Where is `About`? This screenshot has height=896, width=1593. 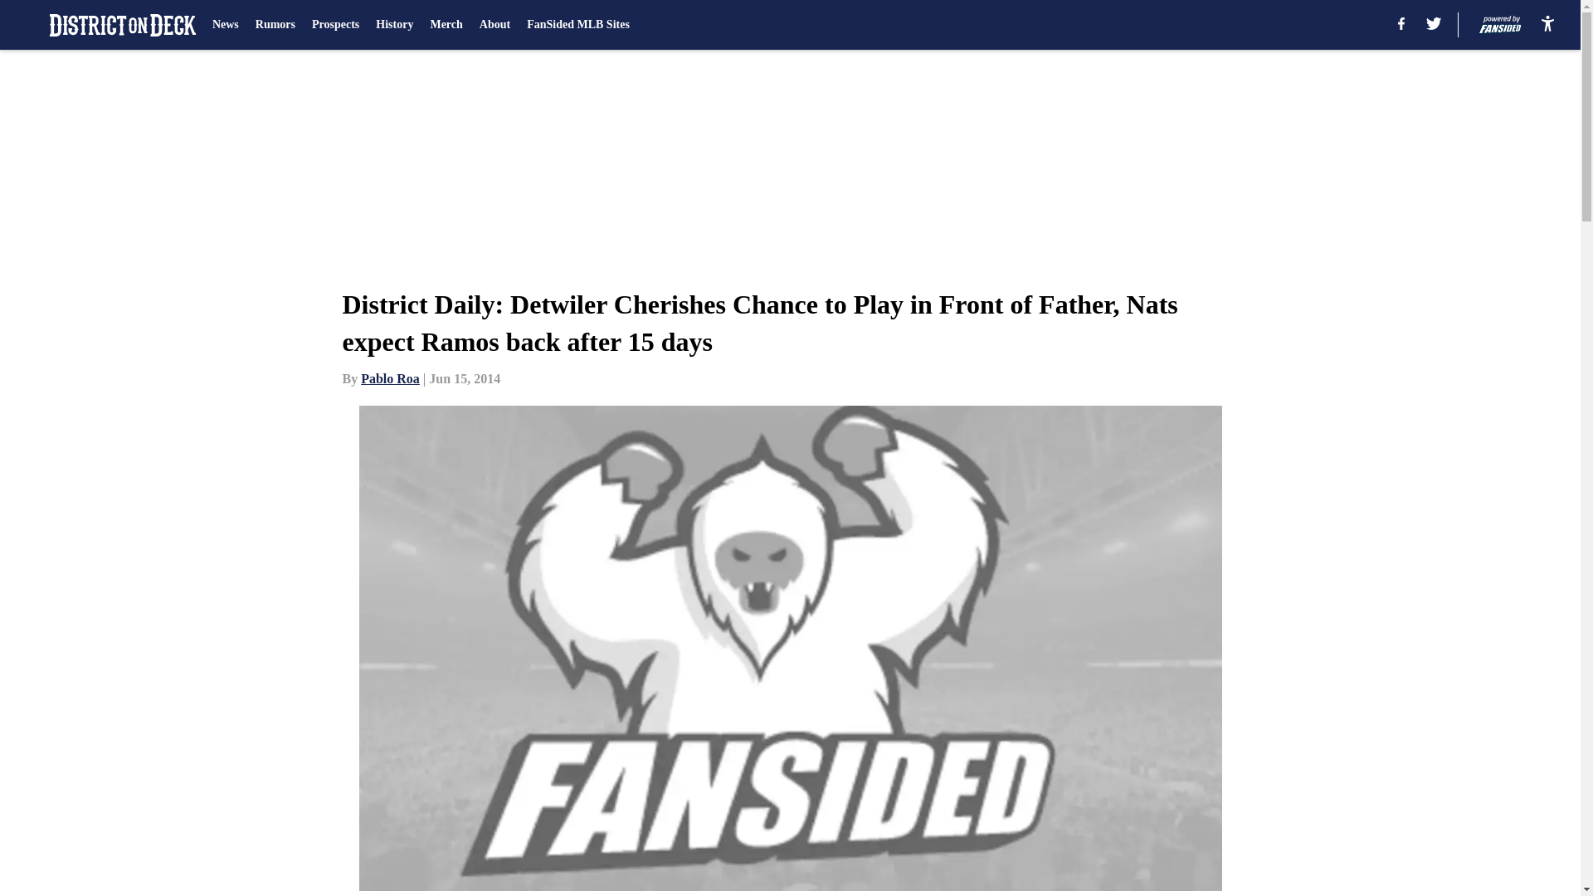
About is located at coordinates (494, 25).